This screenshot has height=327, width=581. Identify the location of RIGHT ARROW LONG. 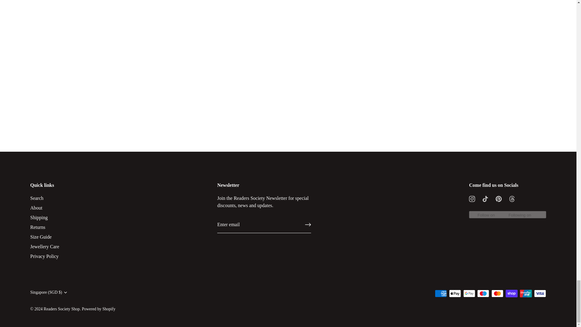
(308, 225).